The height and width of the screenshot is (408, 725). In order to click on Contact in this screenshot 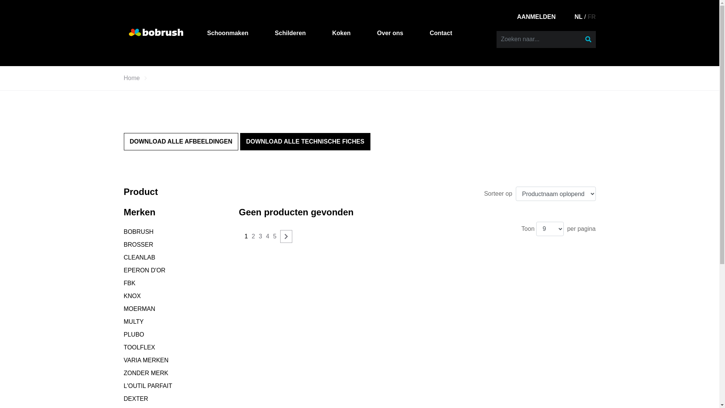, I will do `click(441, 33)`.